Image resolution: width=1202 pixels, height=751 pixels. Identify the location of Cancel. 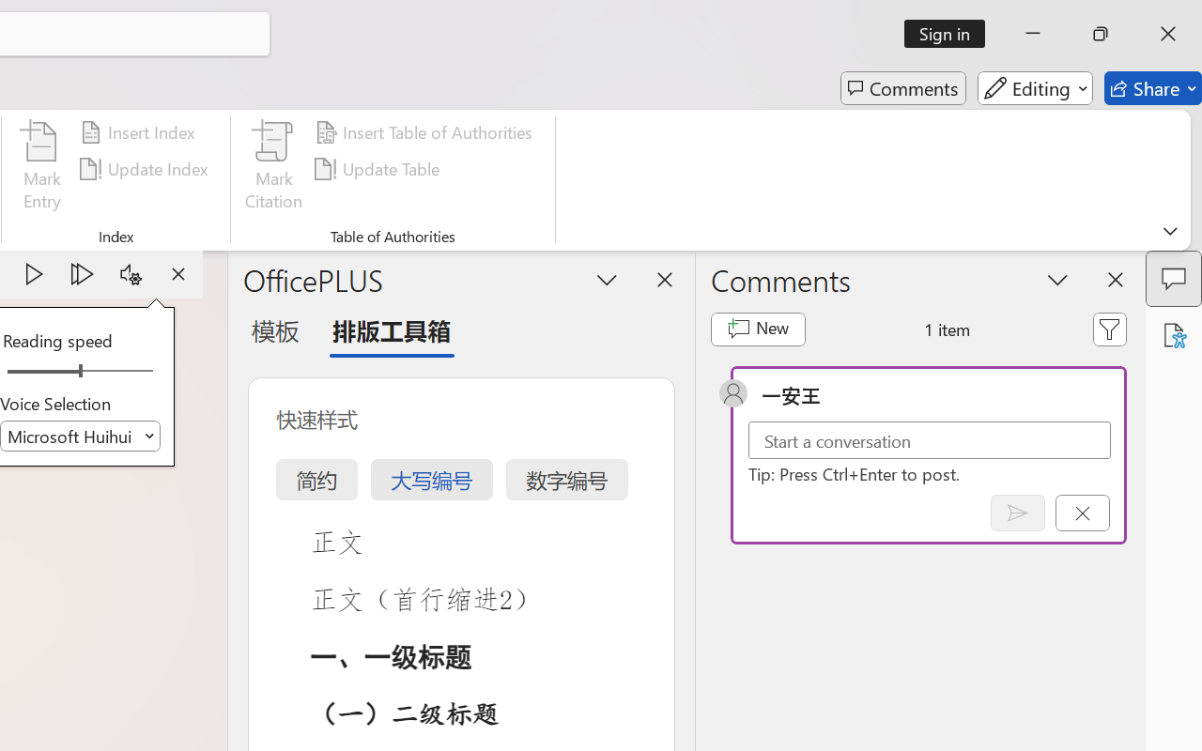
(1082, 513).